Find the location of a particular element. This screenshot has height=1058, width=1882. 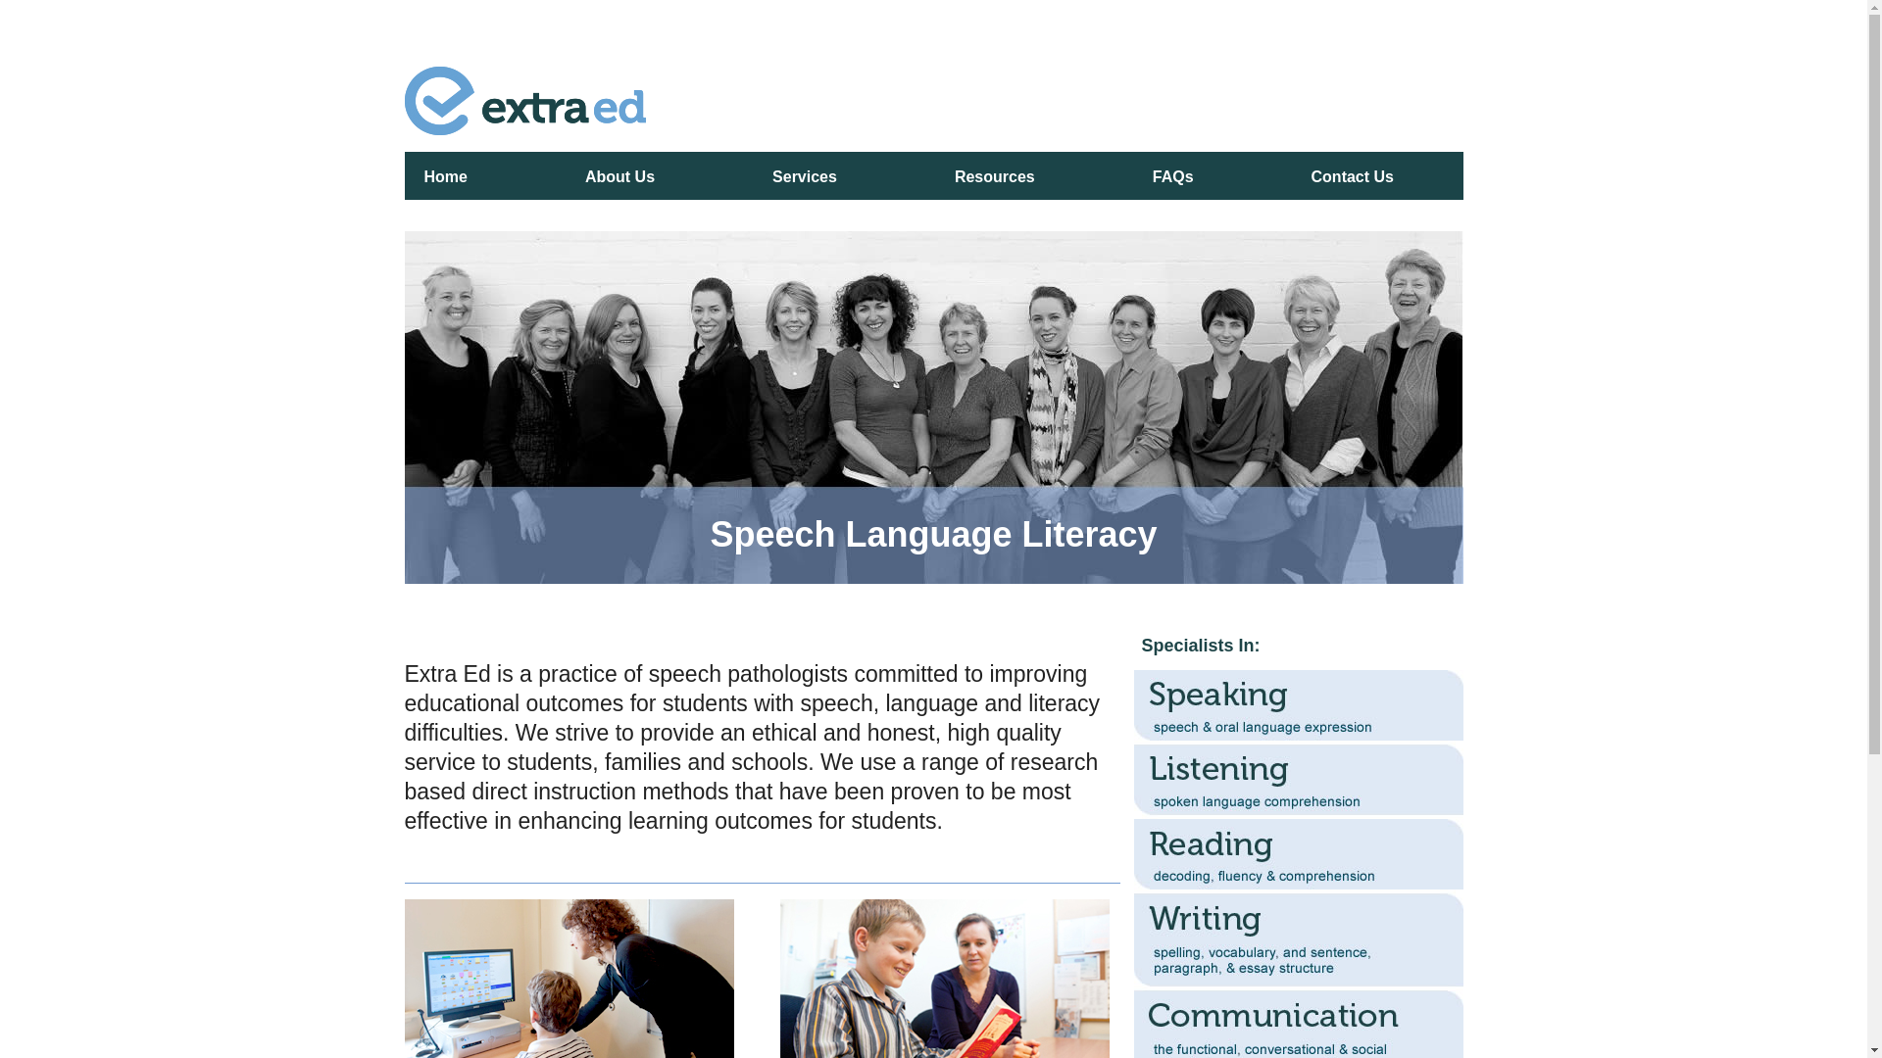

EXTRA ED is located at coordinates (933, 110).